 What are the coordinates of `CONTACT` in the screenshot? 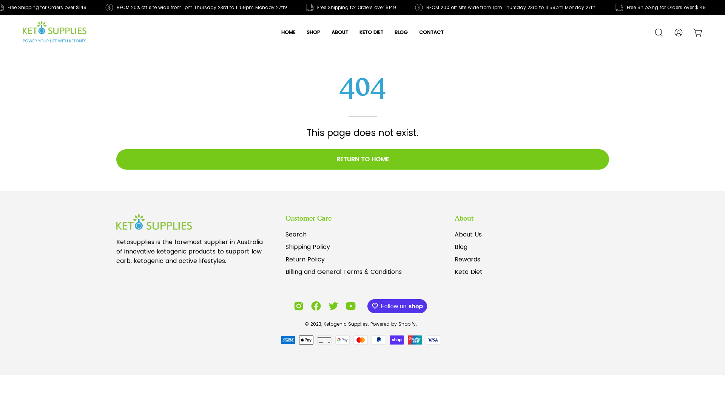 It's located at (431, 32).